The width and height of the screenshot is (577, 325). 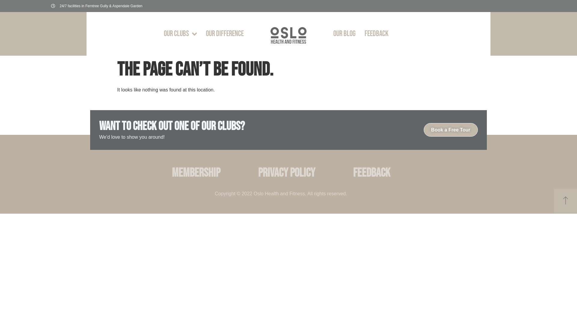 What do you see at coordinates (451, 130) in the screenshot?
I see `Book a Free Tour` at bounding box center [451, 130].